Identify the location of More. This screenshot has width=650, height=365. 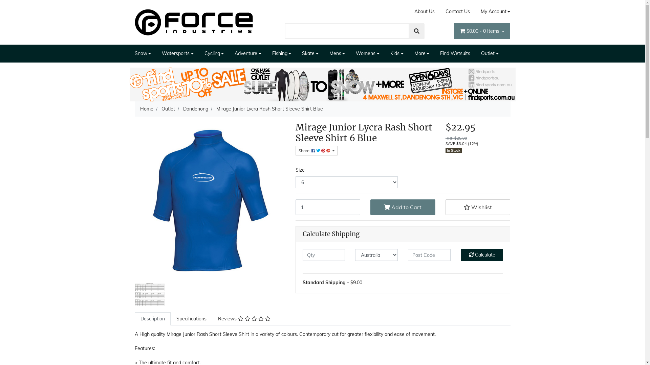
(422, 53).